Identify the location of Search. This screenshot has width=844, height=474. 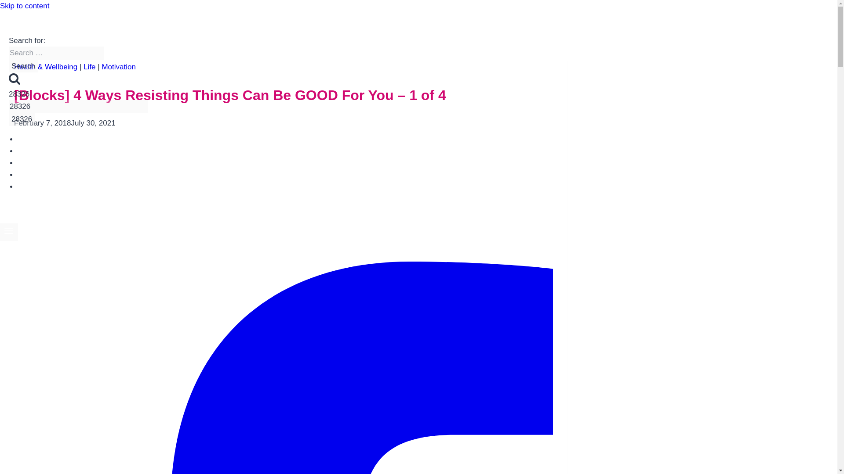
(14, 79).